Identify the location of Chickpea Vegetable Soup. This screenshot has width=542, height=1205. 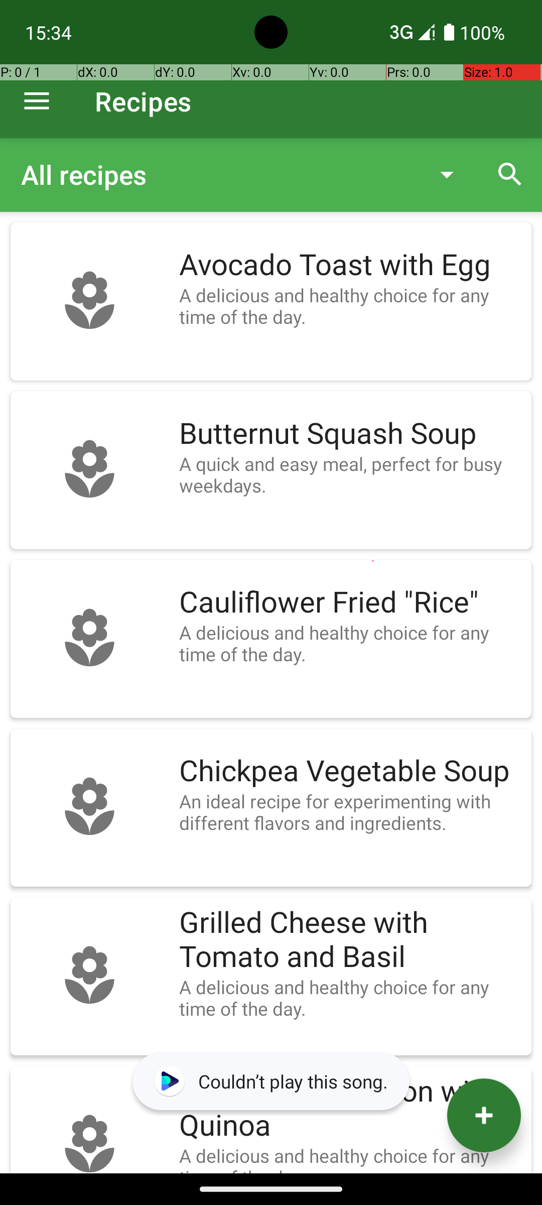
(350, 771).